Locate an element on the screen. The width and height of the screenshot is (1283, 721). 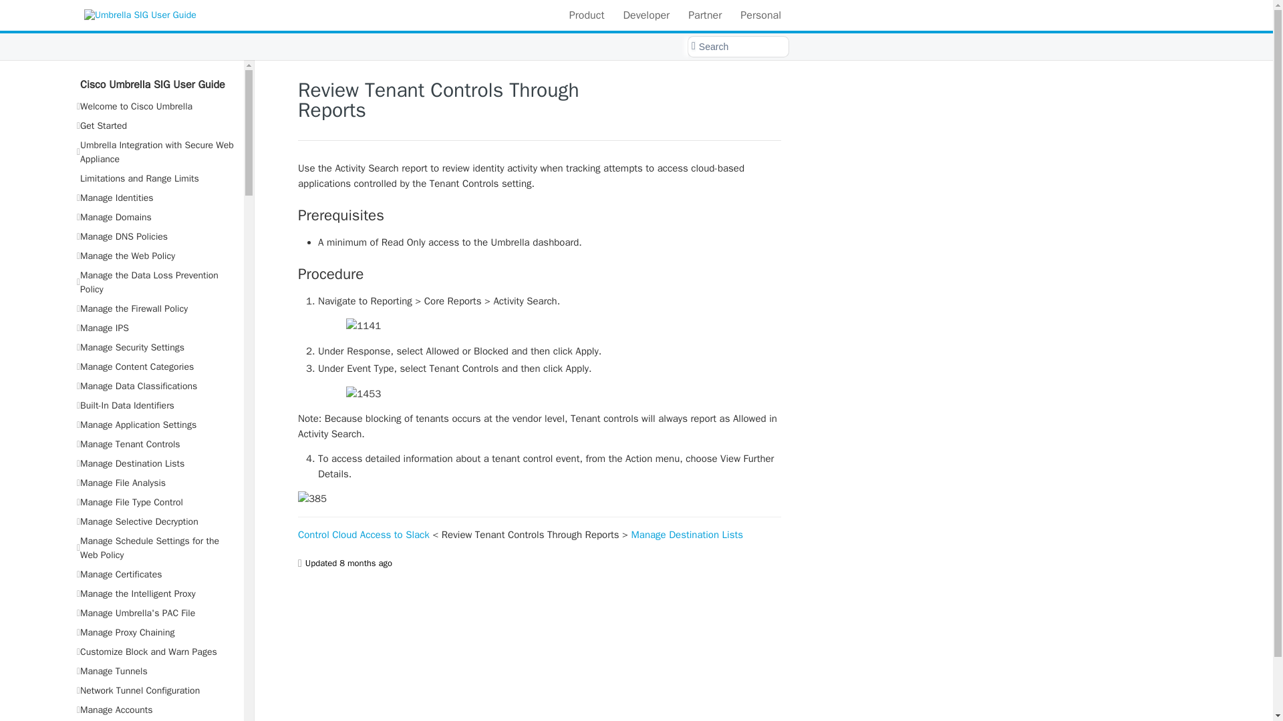
activity-search.png is located at coordinates (539, 326).